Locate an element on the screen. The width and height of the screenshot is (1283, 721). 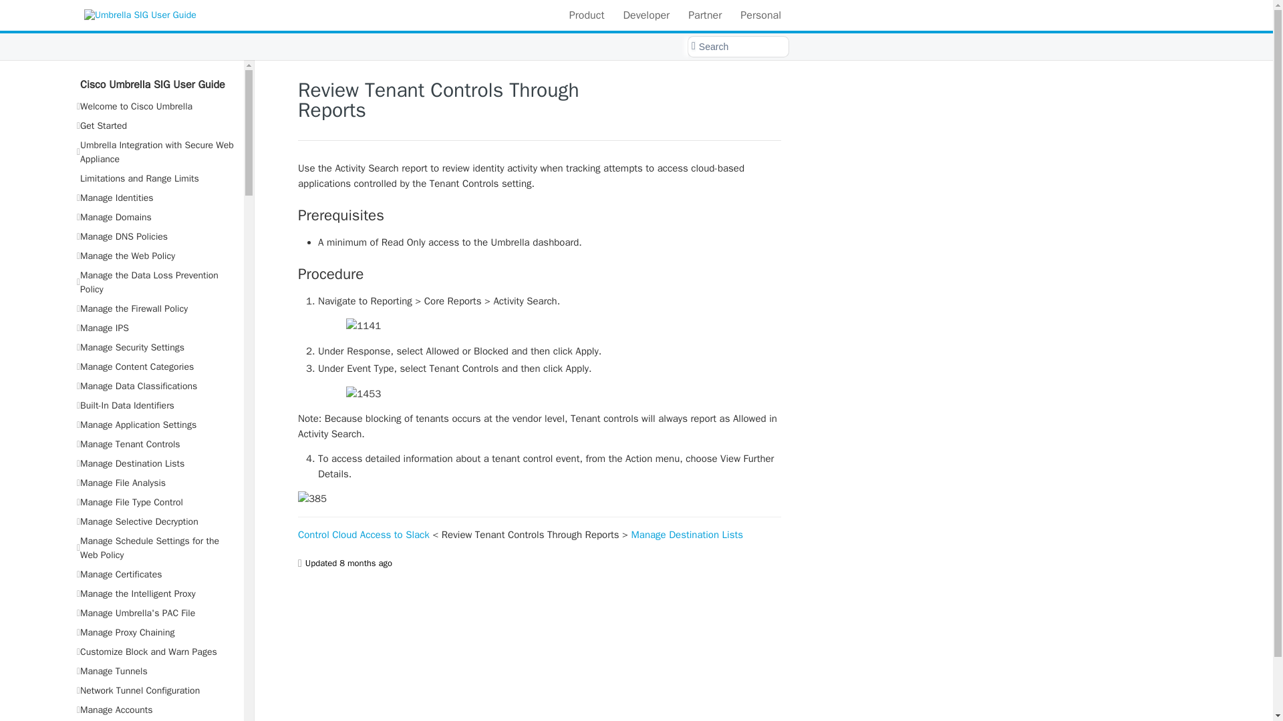
activity-search.png is located at coordinates (539, 326).